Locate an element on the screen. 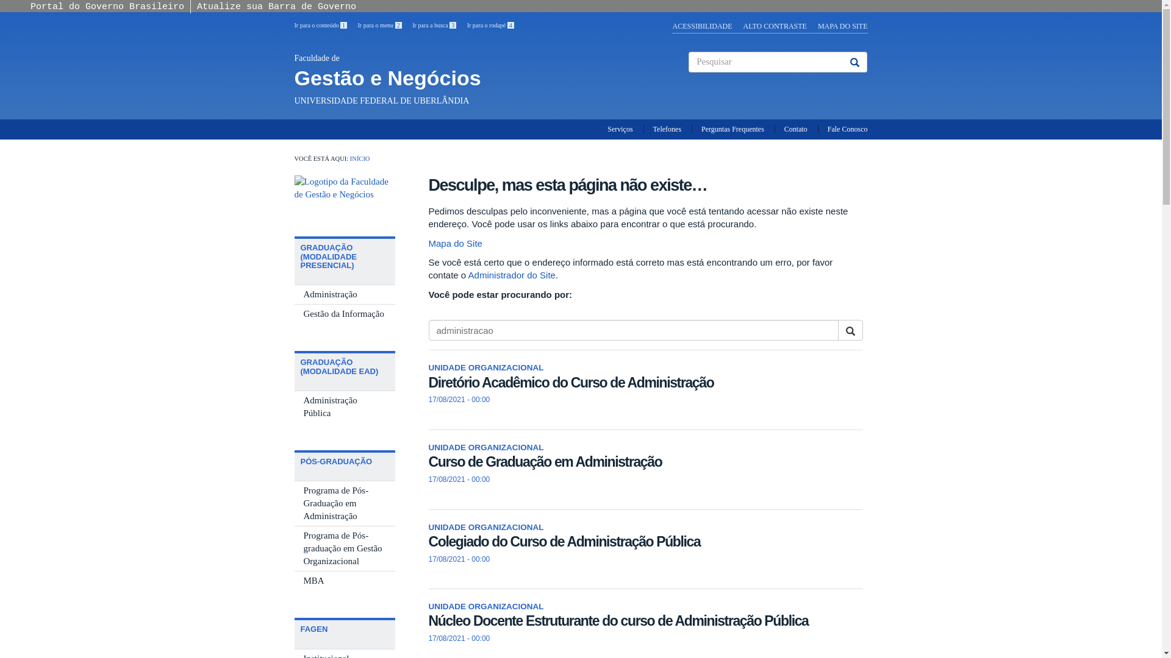 The width and height of the screenshot is (1171, 658). Atualize sua Barra de Governo is located at coordinates (277, 7).